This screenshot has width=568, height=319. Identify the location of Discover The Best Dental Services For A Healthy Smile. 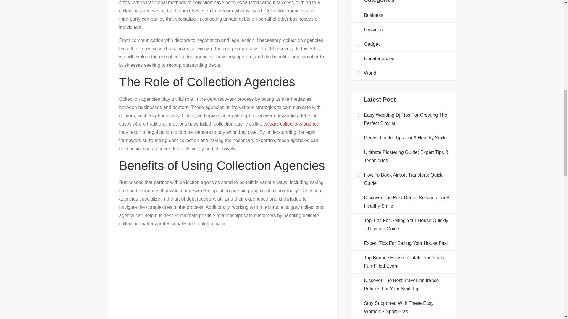
(407, 202).